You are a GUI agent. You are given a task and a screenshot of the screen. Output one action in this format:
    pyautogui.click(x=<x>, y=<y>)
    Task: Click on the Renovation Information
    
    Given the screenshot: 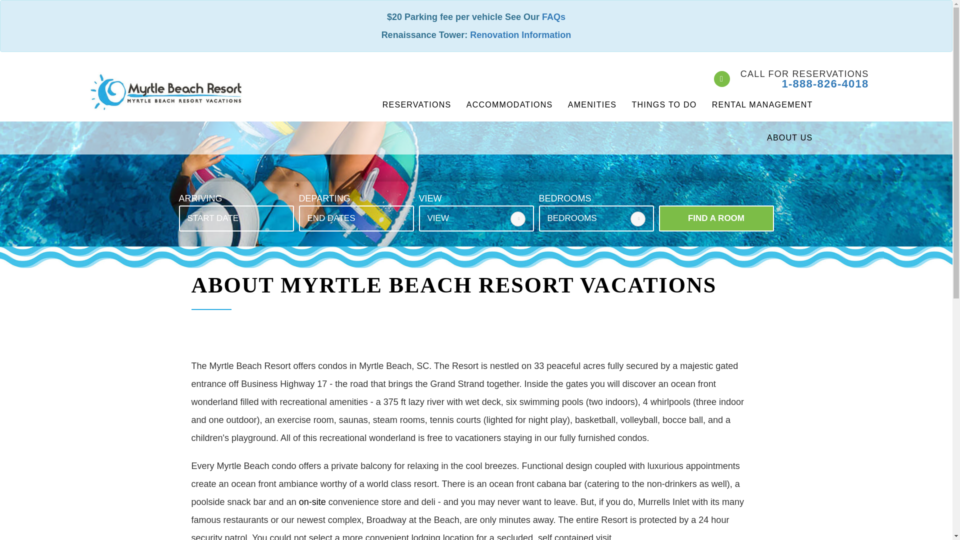 What is the action you would take?
    pyautogui.click(x=520, y=35)
    